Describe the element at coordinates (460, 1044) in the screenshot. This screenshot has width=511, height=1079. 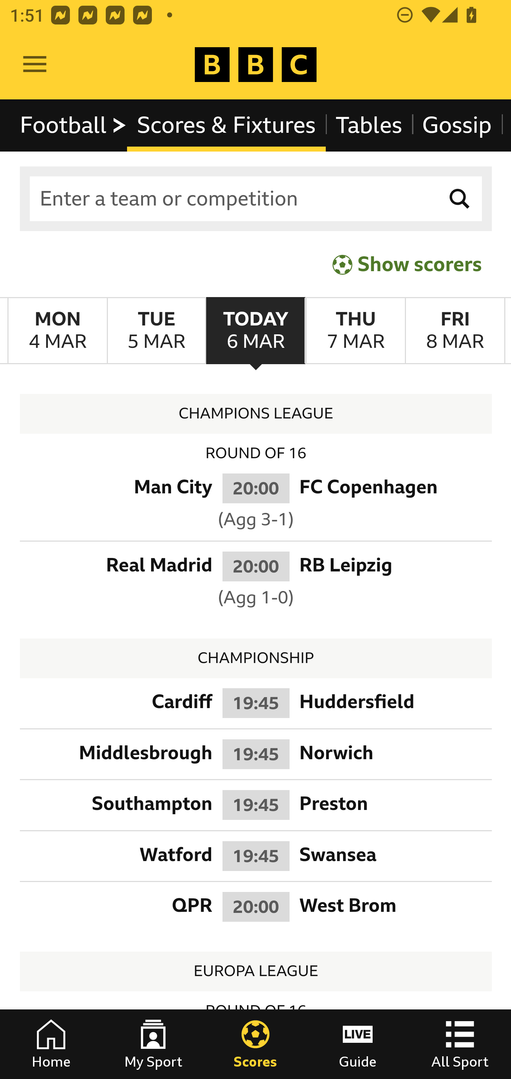
I see `All Sport` at that location.